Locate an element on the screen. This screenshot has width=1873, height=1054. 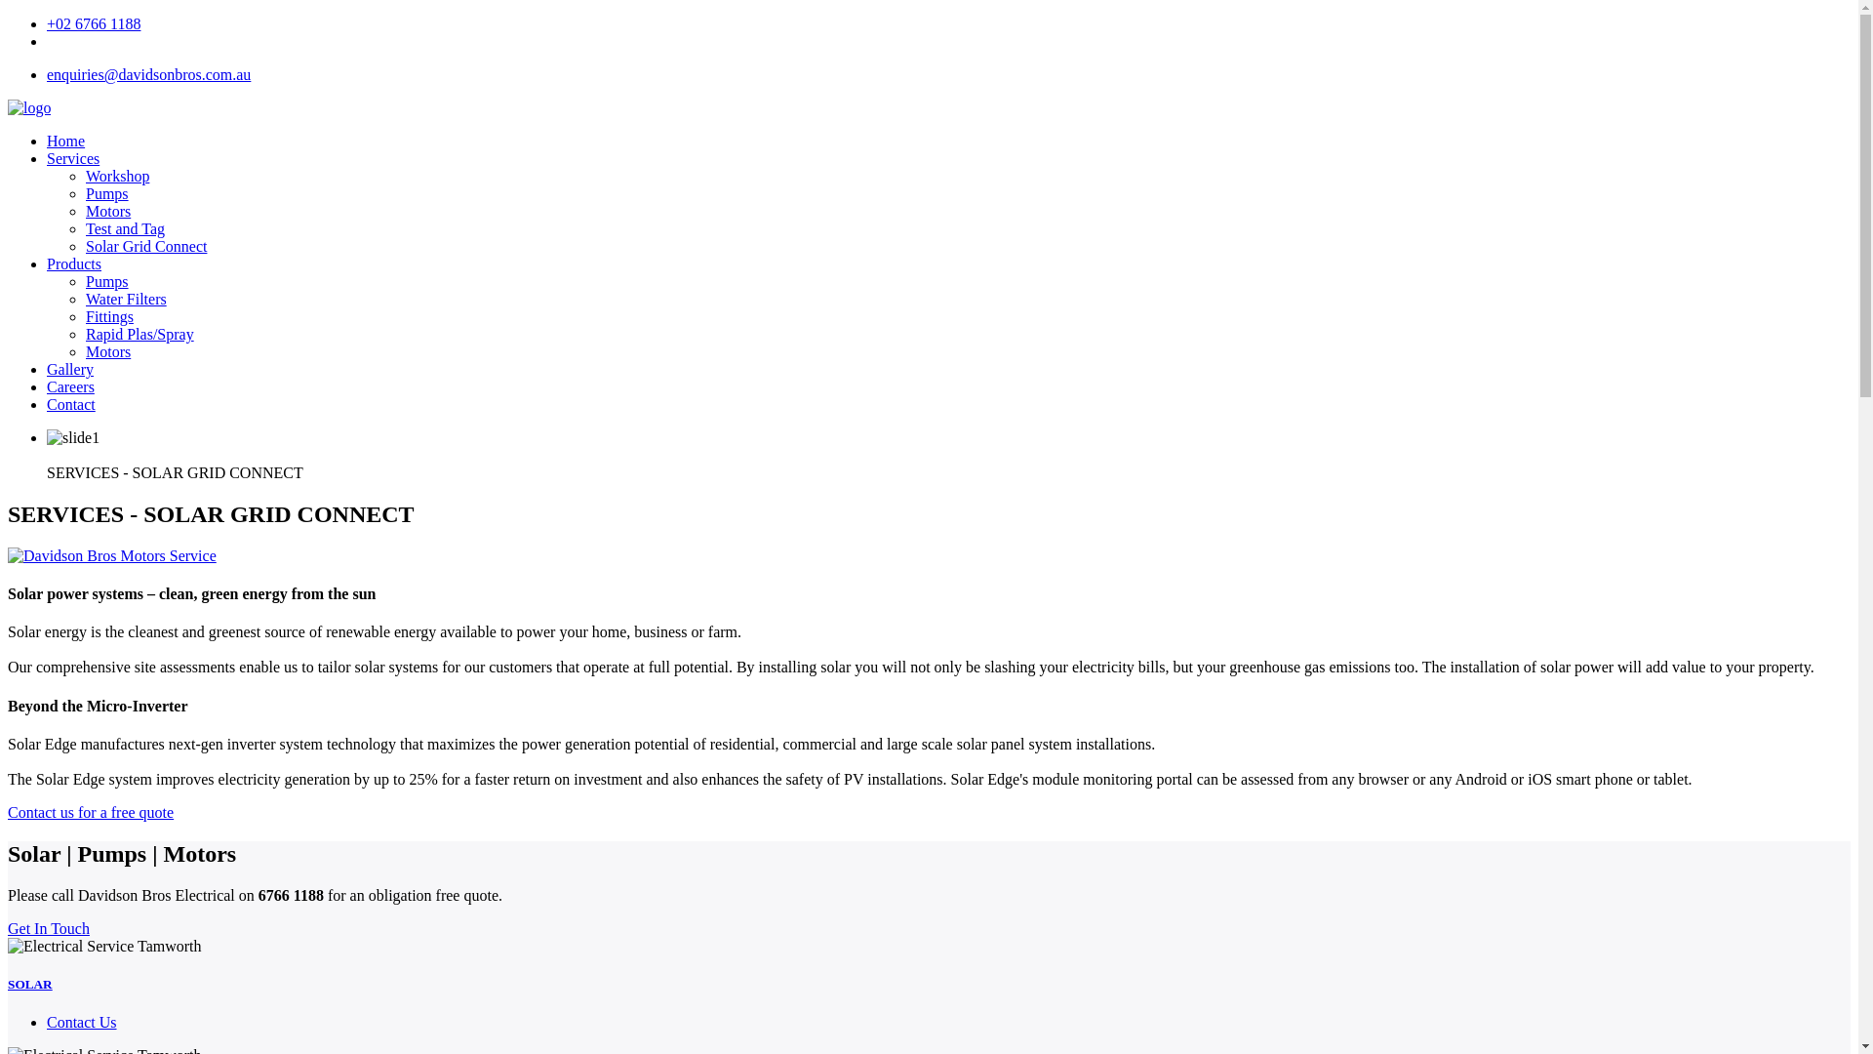
Solar Grid Connect is located at coordinates (146, 246).